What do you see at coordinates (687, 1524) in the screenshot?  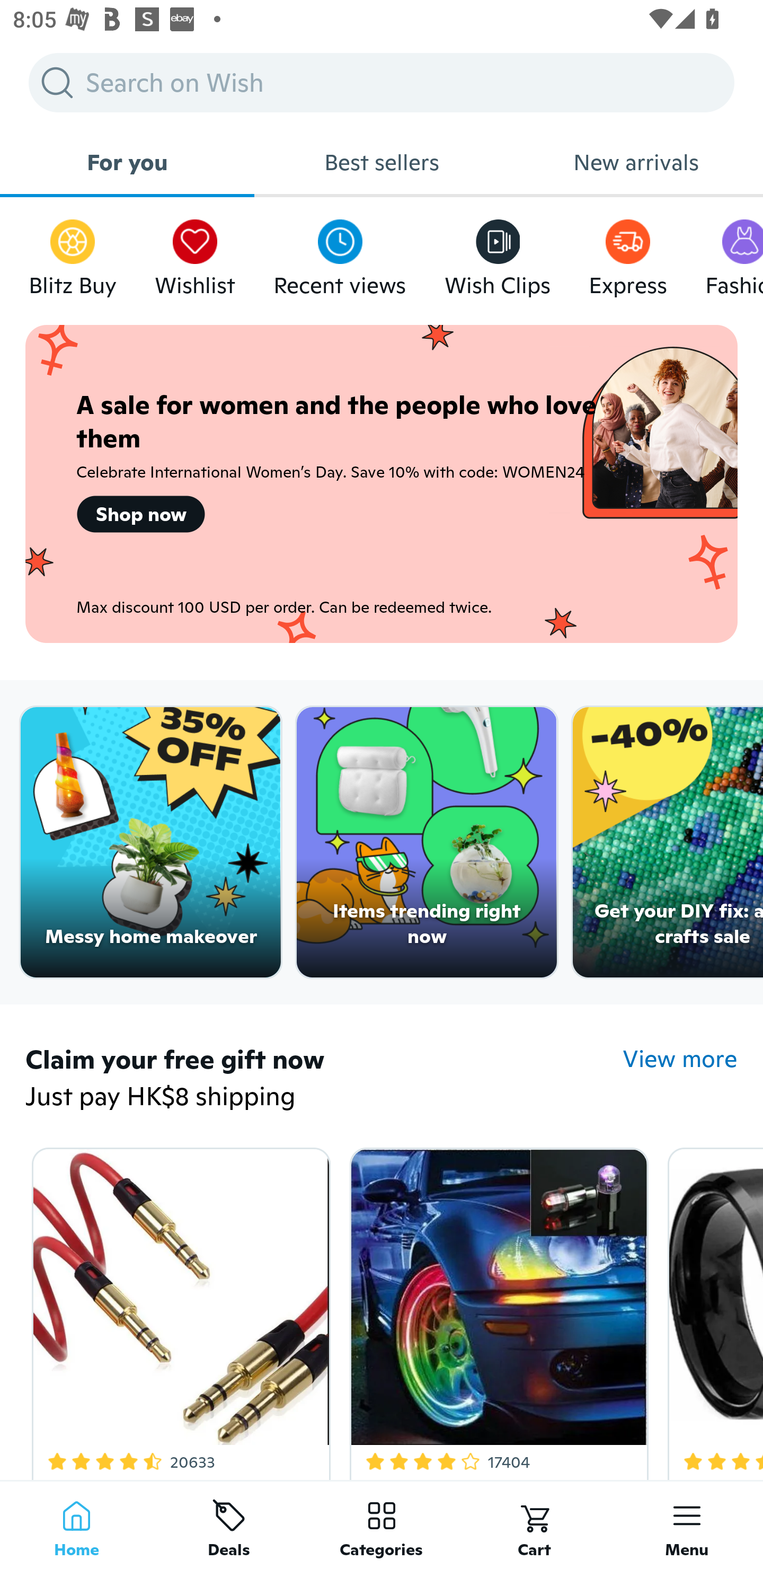 I see `Menu` at bounding box center [687, 1524].